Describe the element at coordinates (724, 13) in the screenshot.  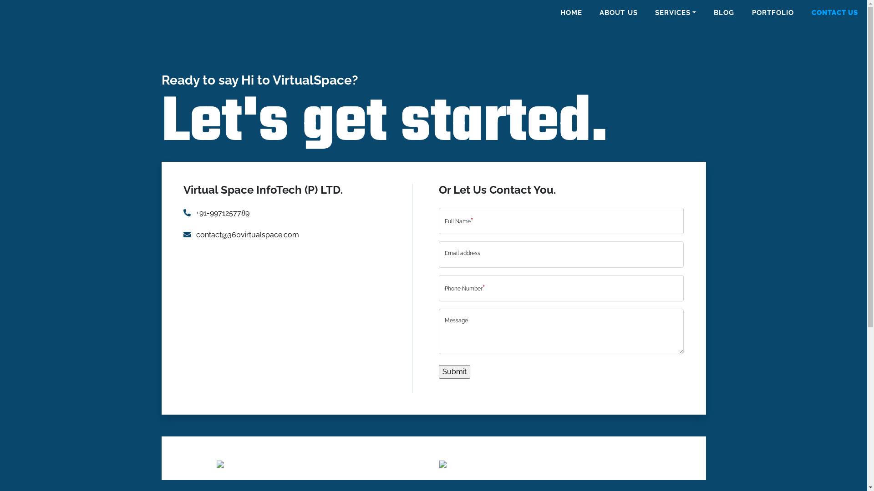
I see `BLOG` at that location.